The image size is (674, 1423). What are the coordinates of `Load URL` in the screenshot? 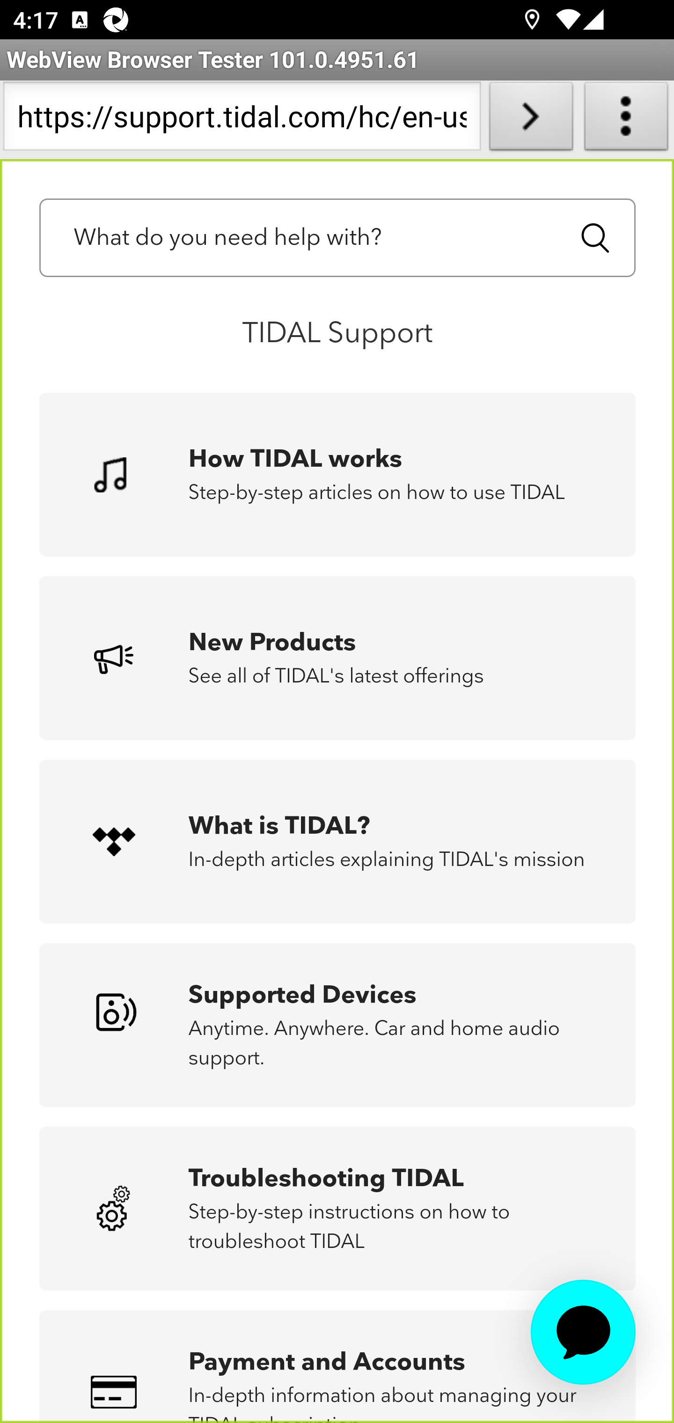 It's located at (531, 120).